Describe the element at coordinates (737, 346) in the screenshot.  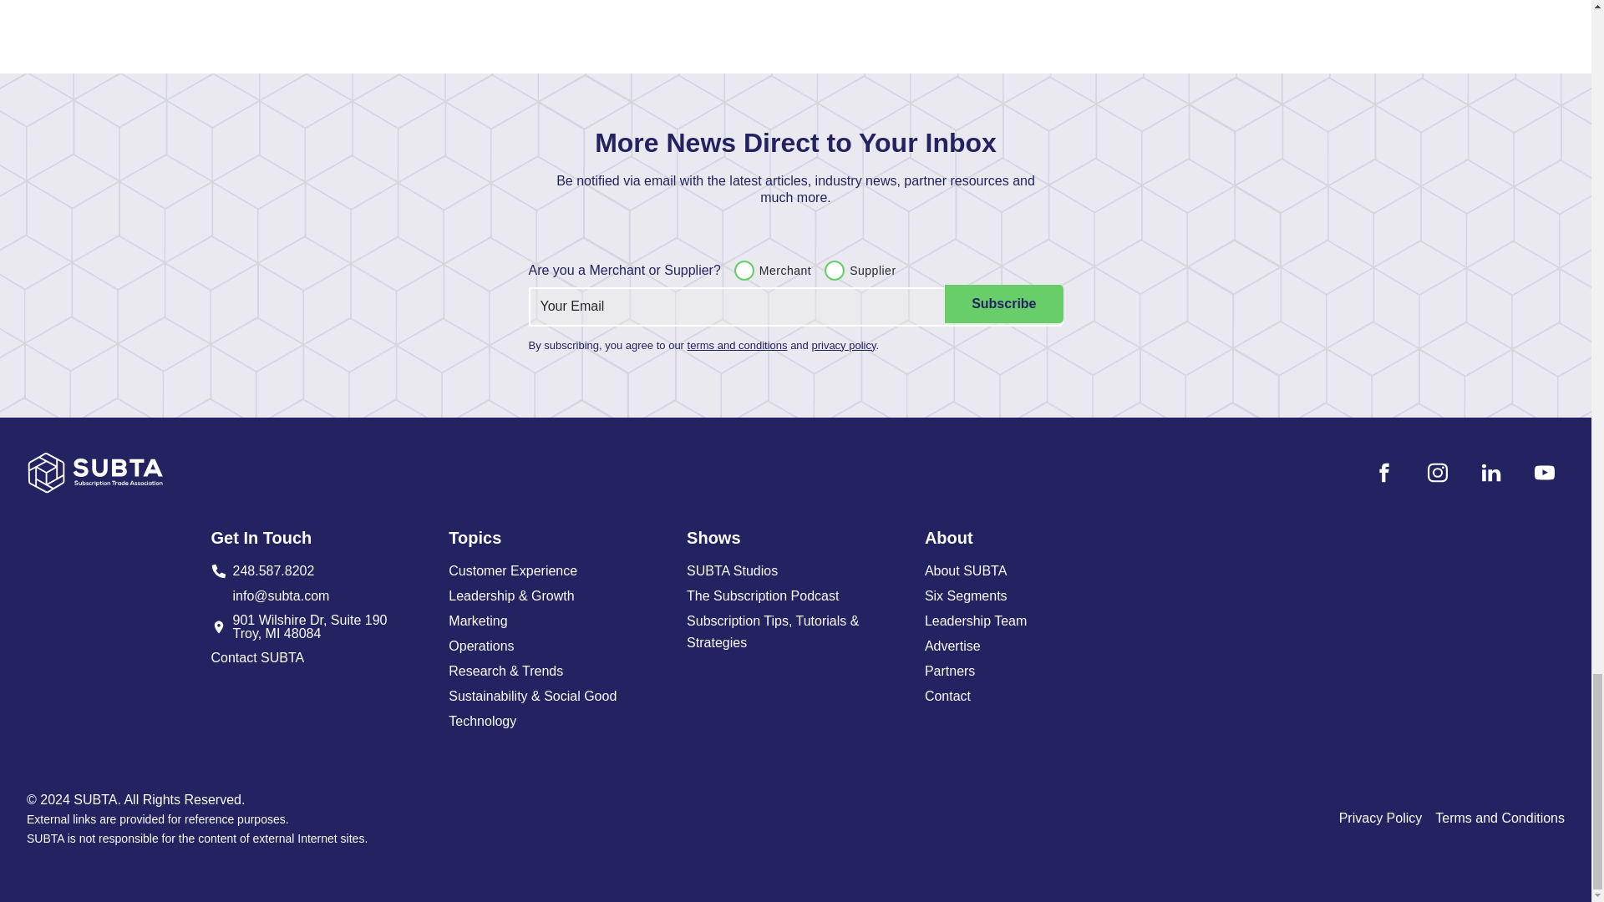
I see `Contact SUBTA` at that location.